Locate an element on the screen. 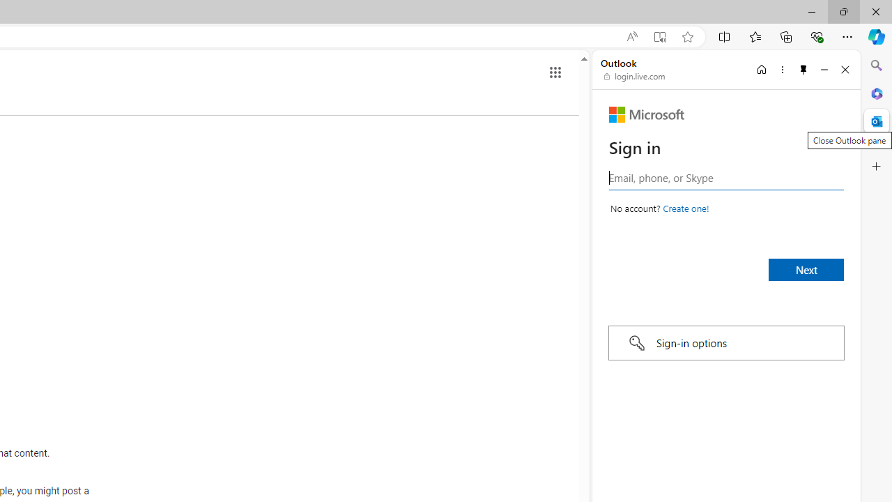 The width and height of the screenshot is (892, 502). Enter your email, phone, or Skype. is located at coordinates (726, 177).